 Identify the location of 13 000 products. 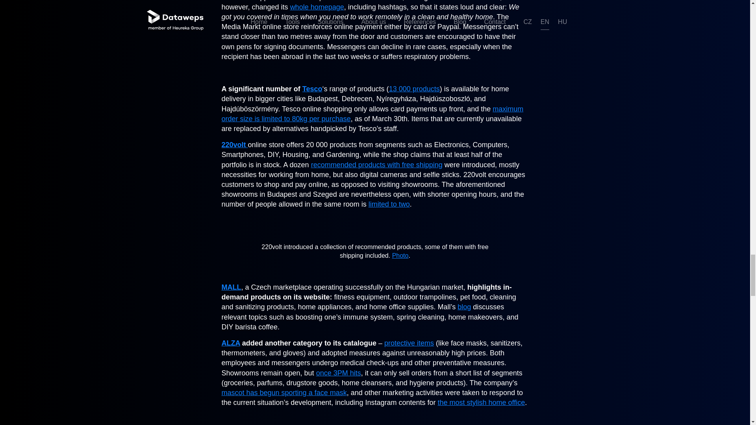
(414, 89).